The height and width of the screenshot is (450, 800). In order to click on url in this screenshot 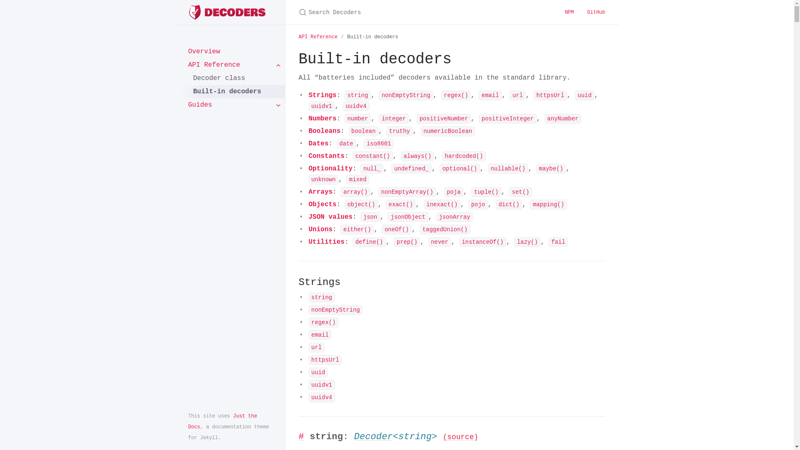, I will do `click(316, 347)`.